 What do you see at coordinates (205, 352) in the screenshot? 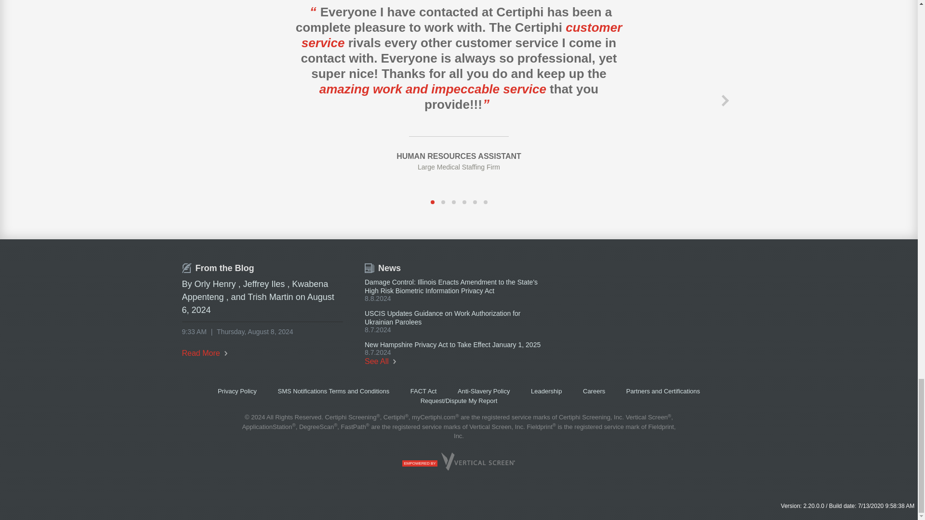
I see `Read More` at bounding box center [205, 352].